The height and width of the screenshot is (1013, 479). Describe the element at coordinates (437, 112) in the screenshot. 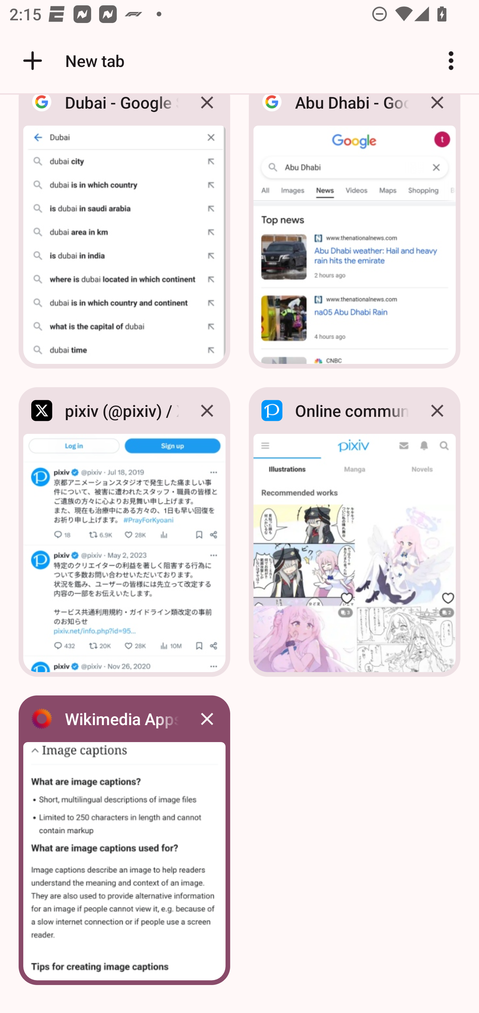

I see `Close Abu Dhabi - Google Search tab` at that location.